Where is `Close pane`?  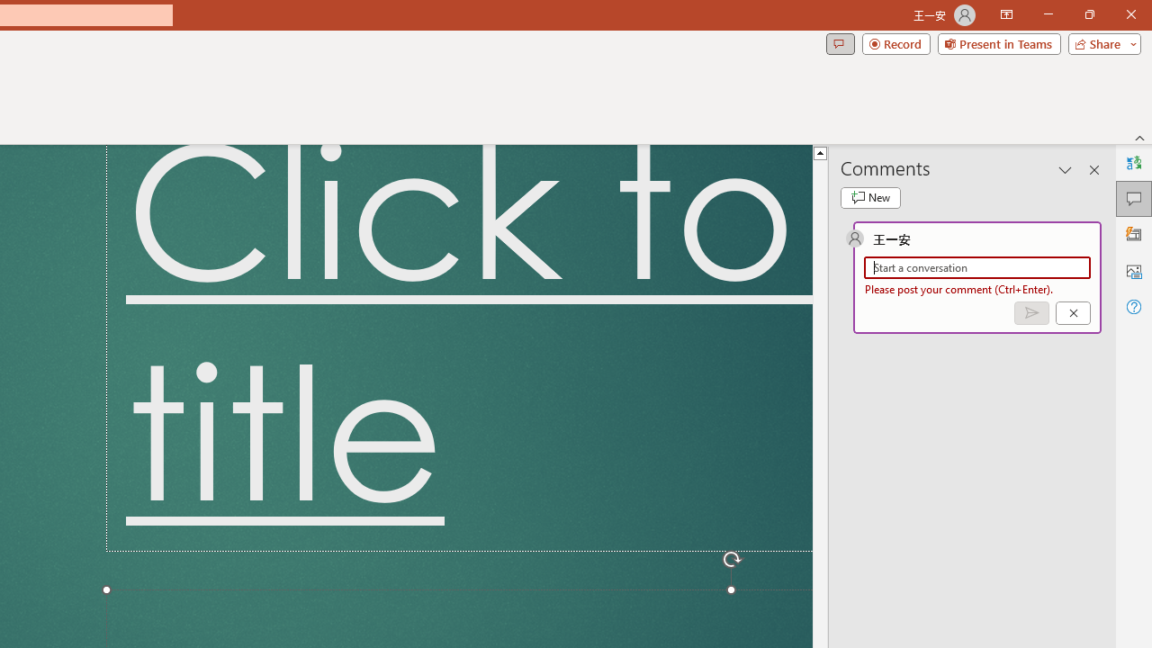 Close pane is located at coordinates (1094, 169).